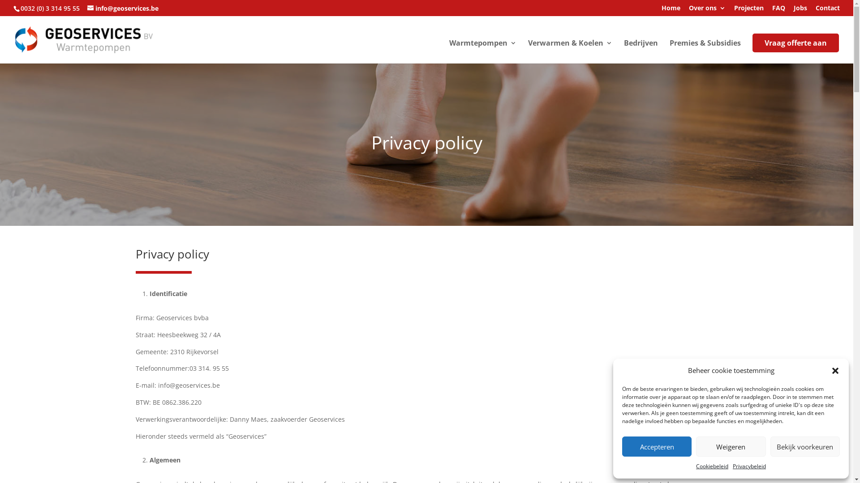 This screenshot has width=860, height=483. Describe the element at coordinates (795, 43) in the screenshot. I see `Vraag offerte aan` at that location.